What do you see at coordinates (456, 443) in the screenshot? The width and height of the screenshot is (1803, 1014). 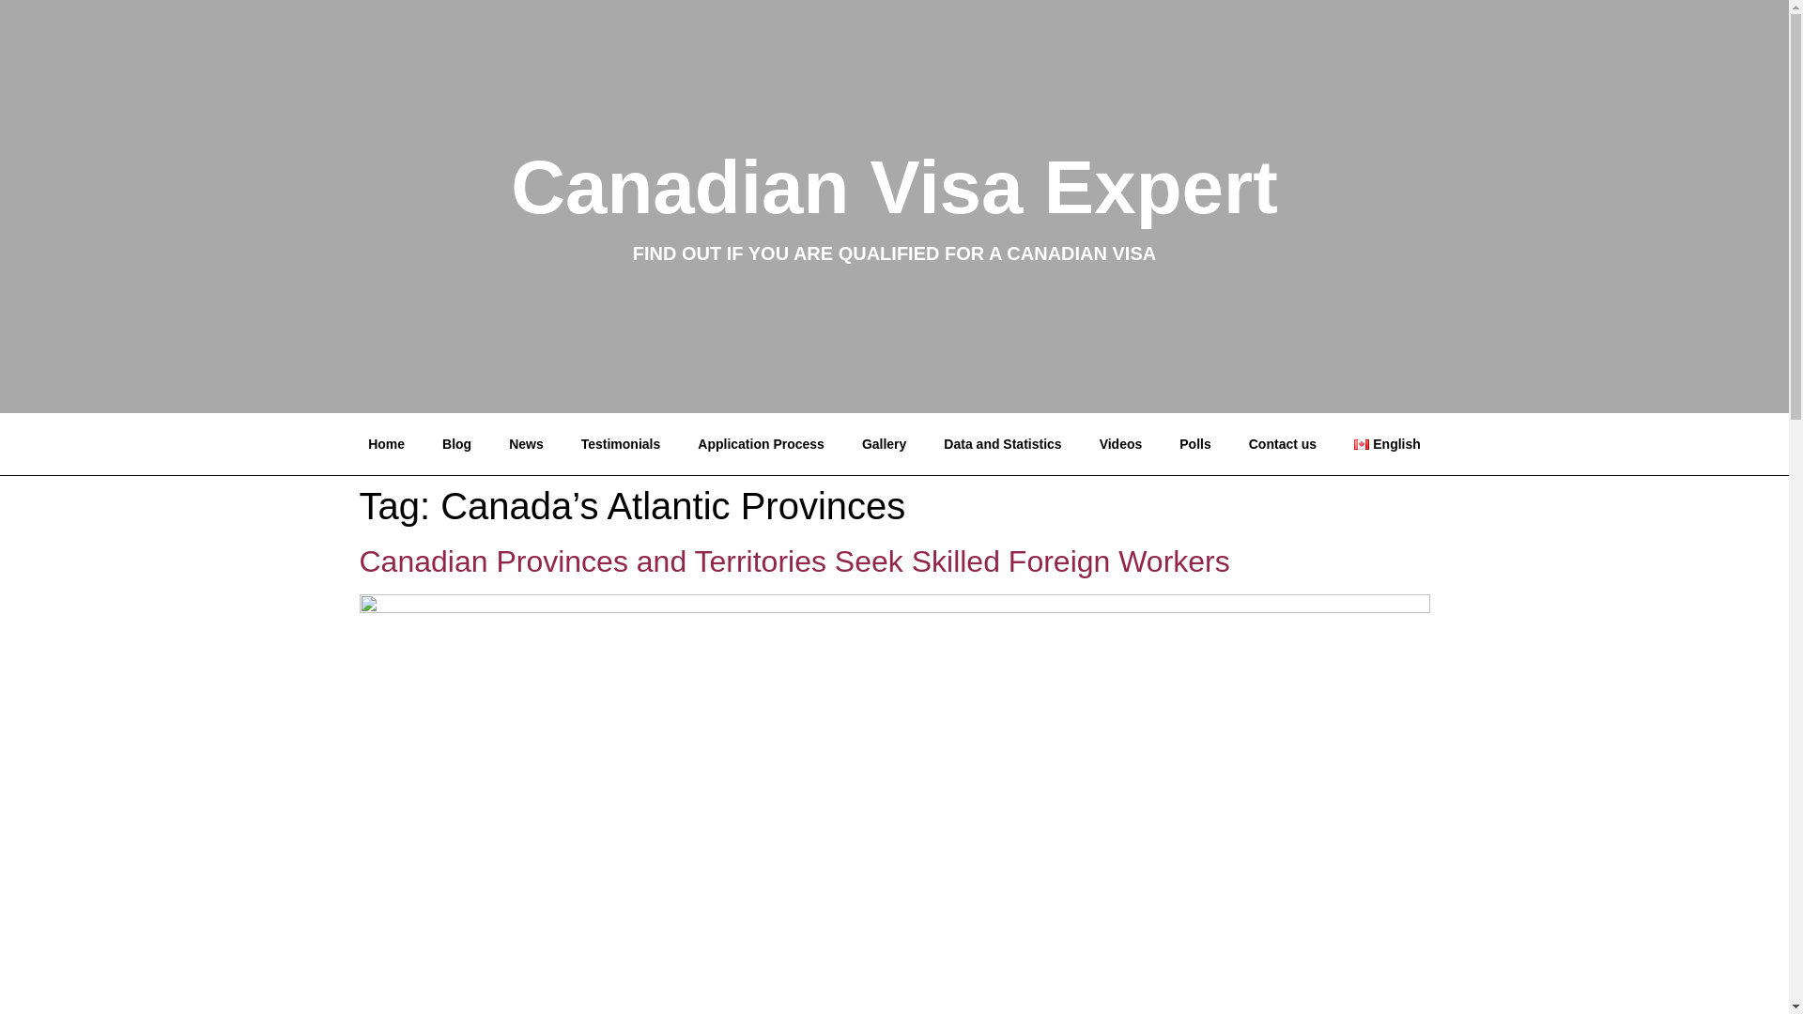 I see `Blog` at bounding box center [456, 443].